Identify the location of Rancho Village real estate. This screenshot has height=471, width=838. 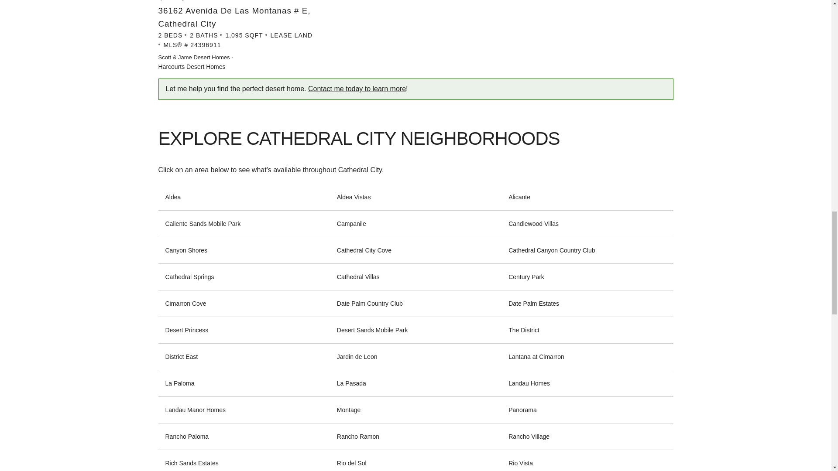
(529, 437).